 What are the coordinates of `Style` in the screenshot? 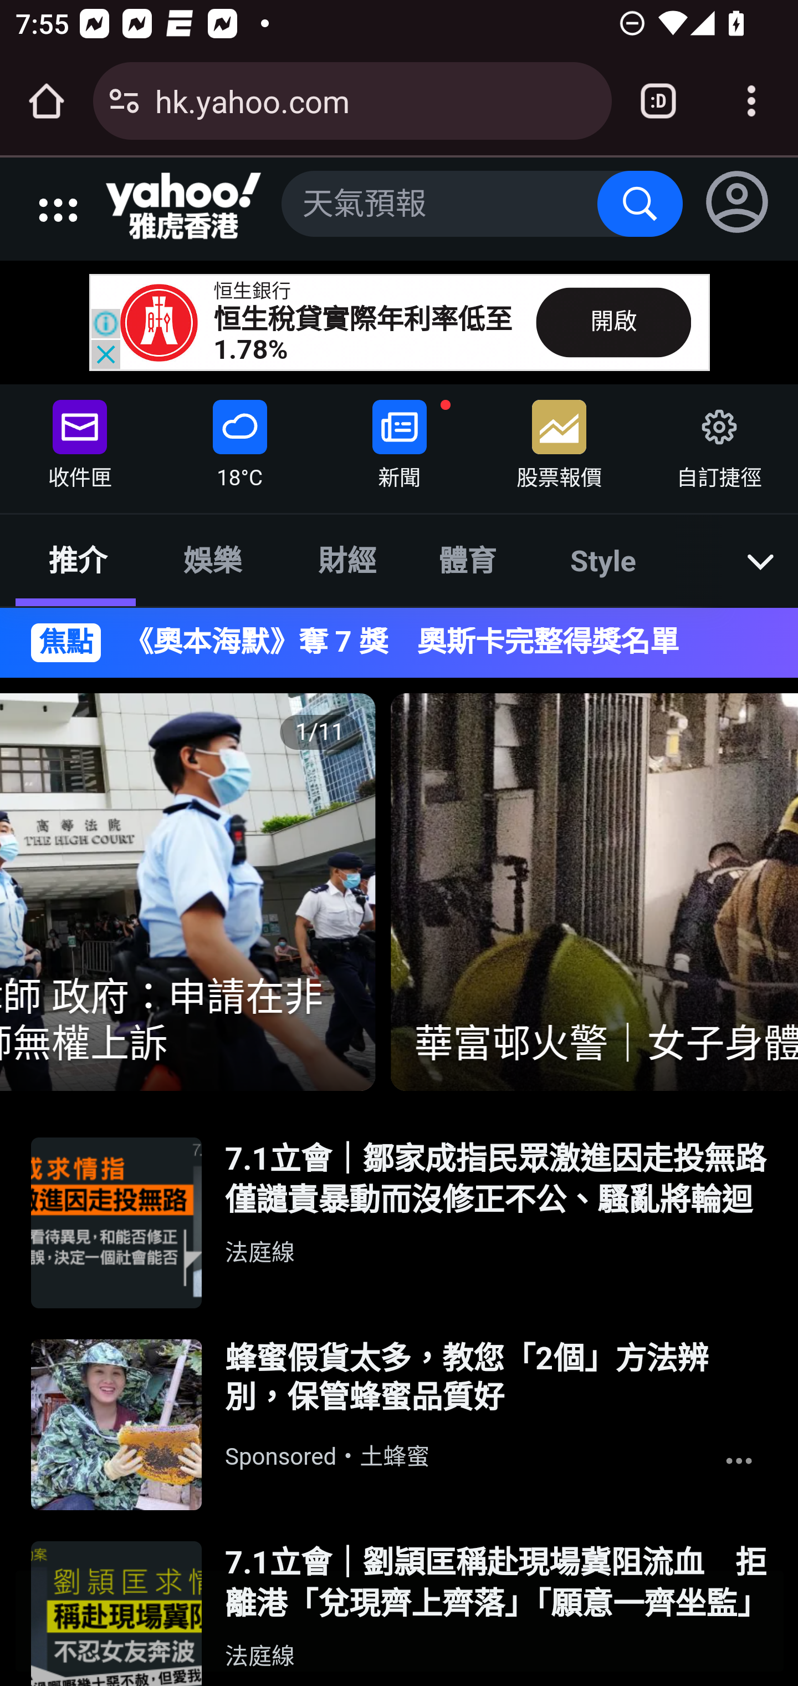 It's located at (604, 560).